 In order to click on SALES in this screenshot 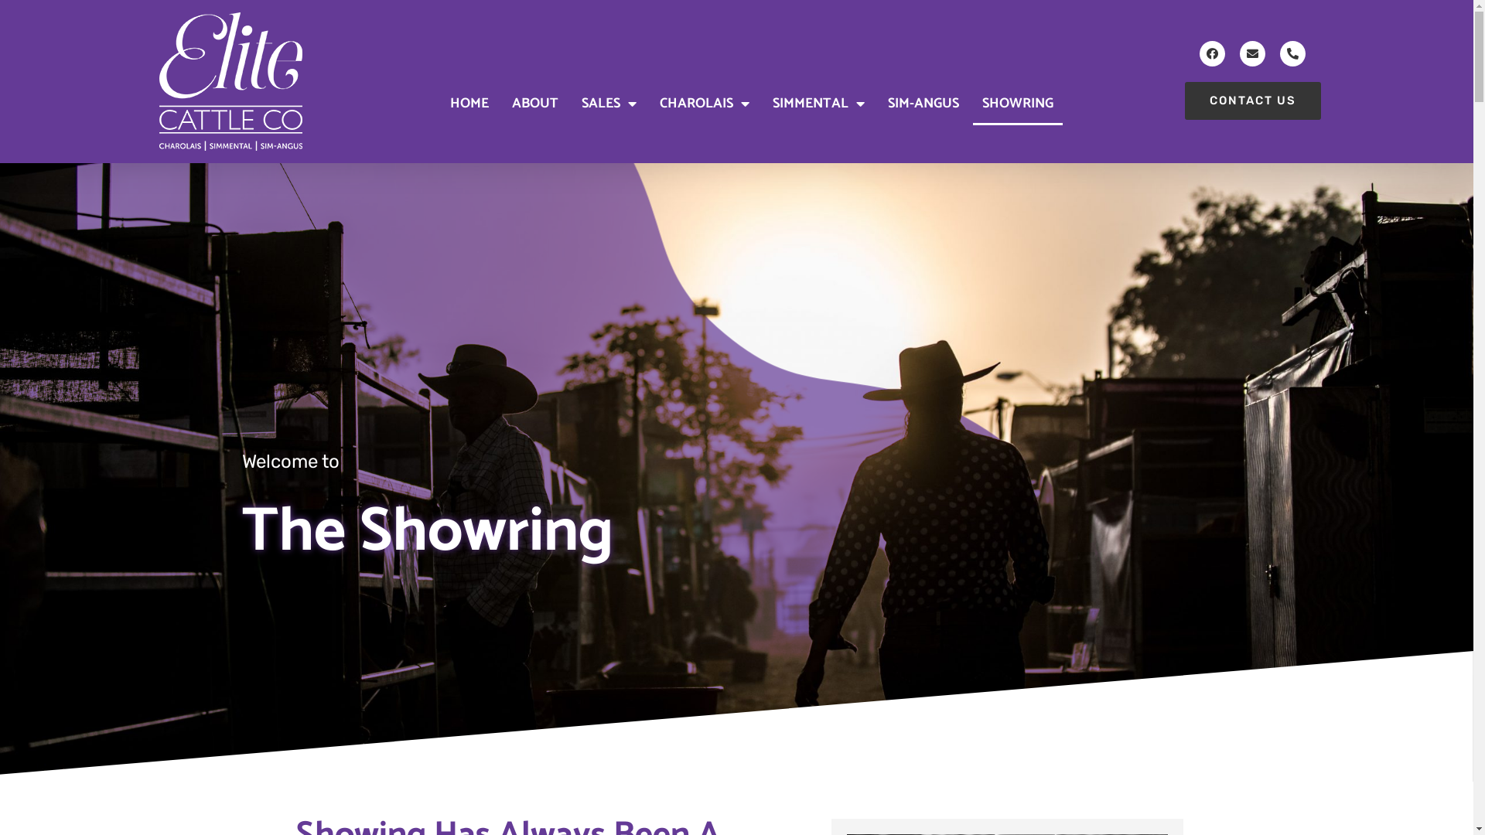, I will do `click(609, 104)`.